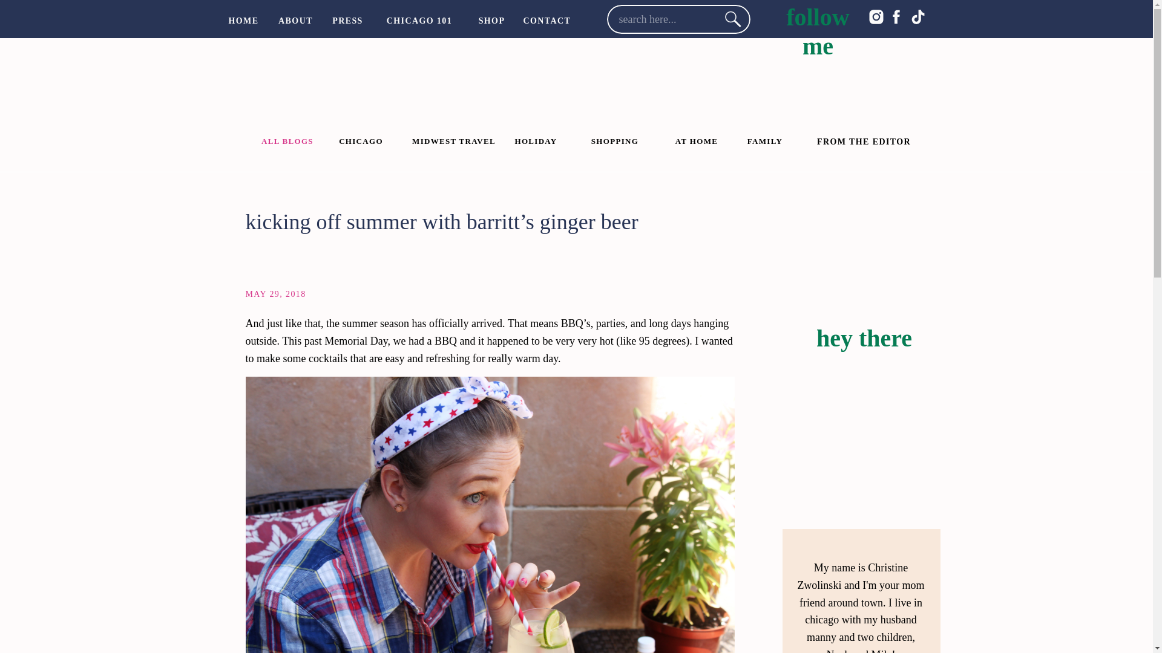 The width and height of the screenshot is (1162, 653). I want to click on CHICAGO, so click(361, 140).